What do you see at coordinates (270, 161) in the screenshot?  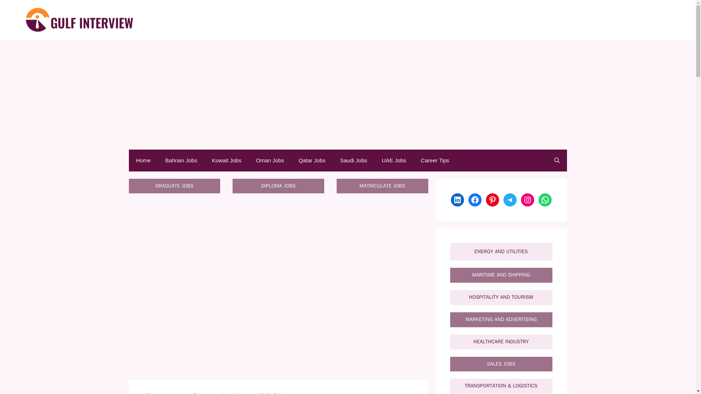 I see `Oman Jobs` at bounding box center [270, 161].